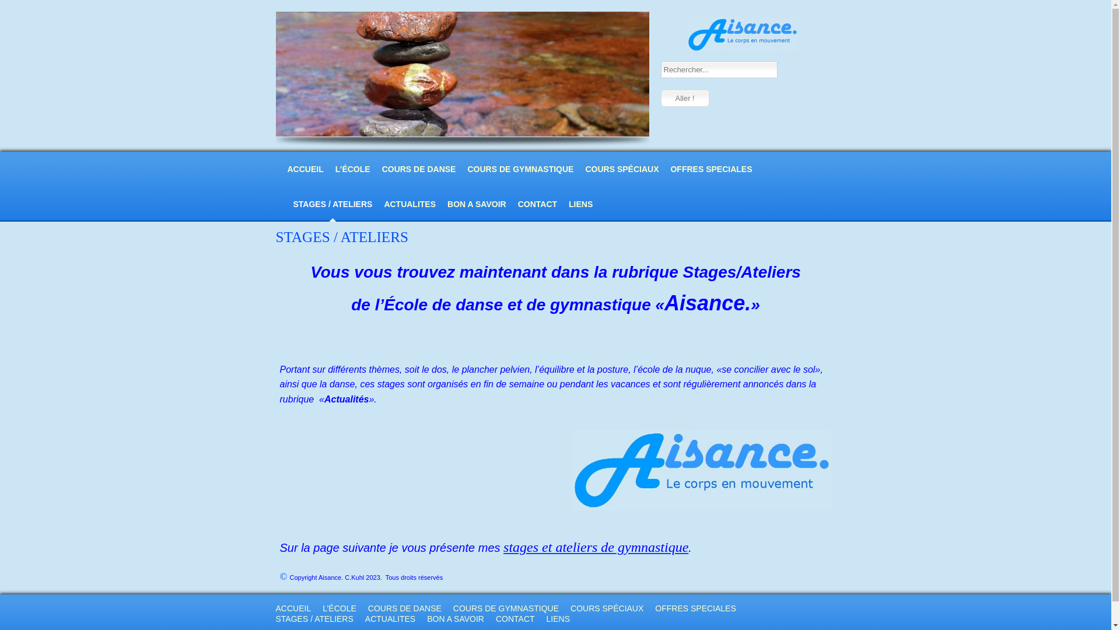  Describe the element at coordinates (695, 608) in the screenshot. I see `OFFRES SPECIALES` at that location.